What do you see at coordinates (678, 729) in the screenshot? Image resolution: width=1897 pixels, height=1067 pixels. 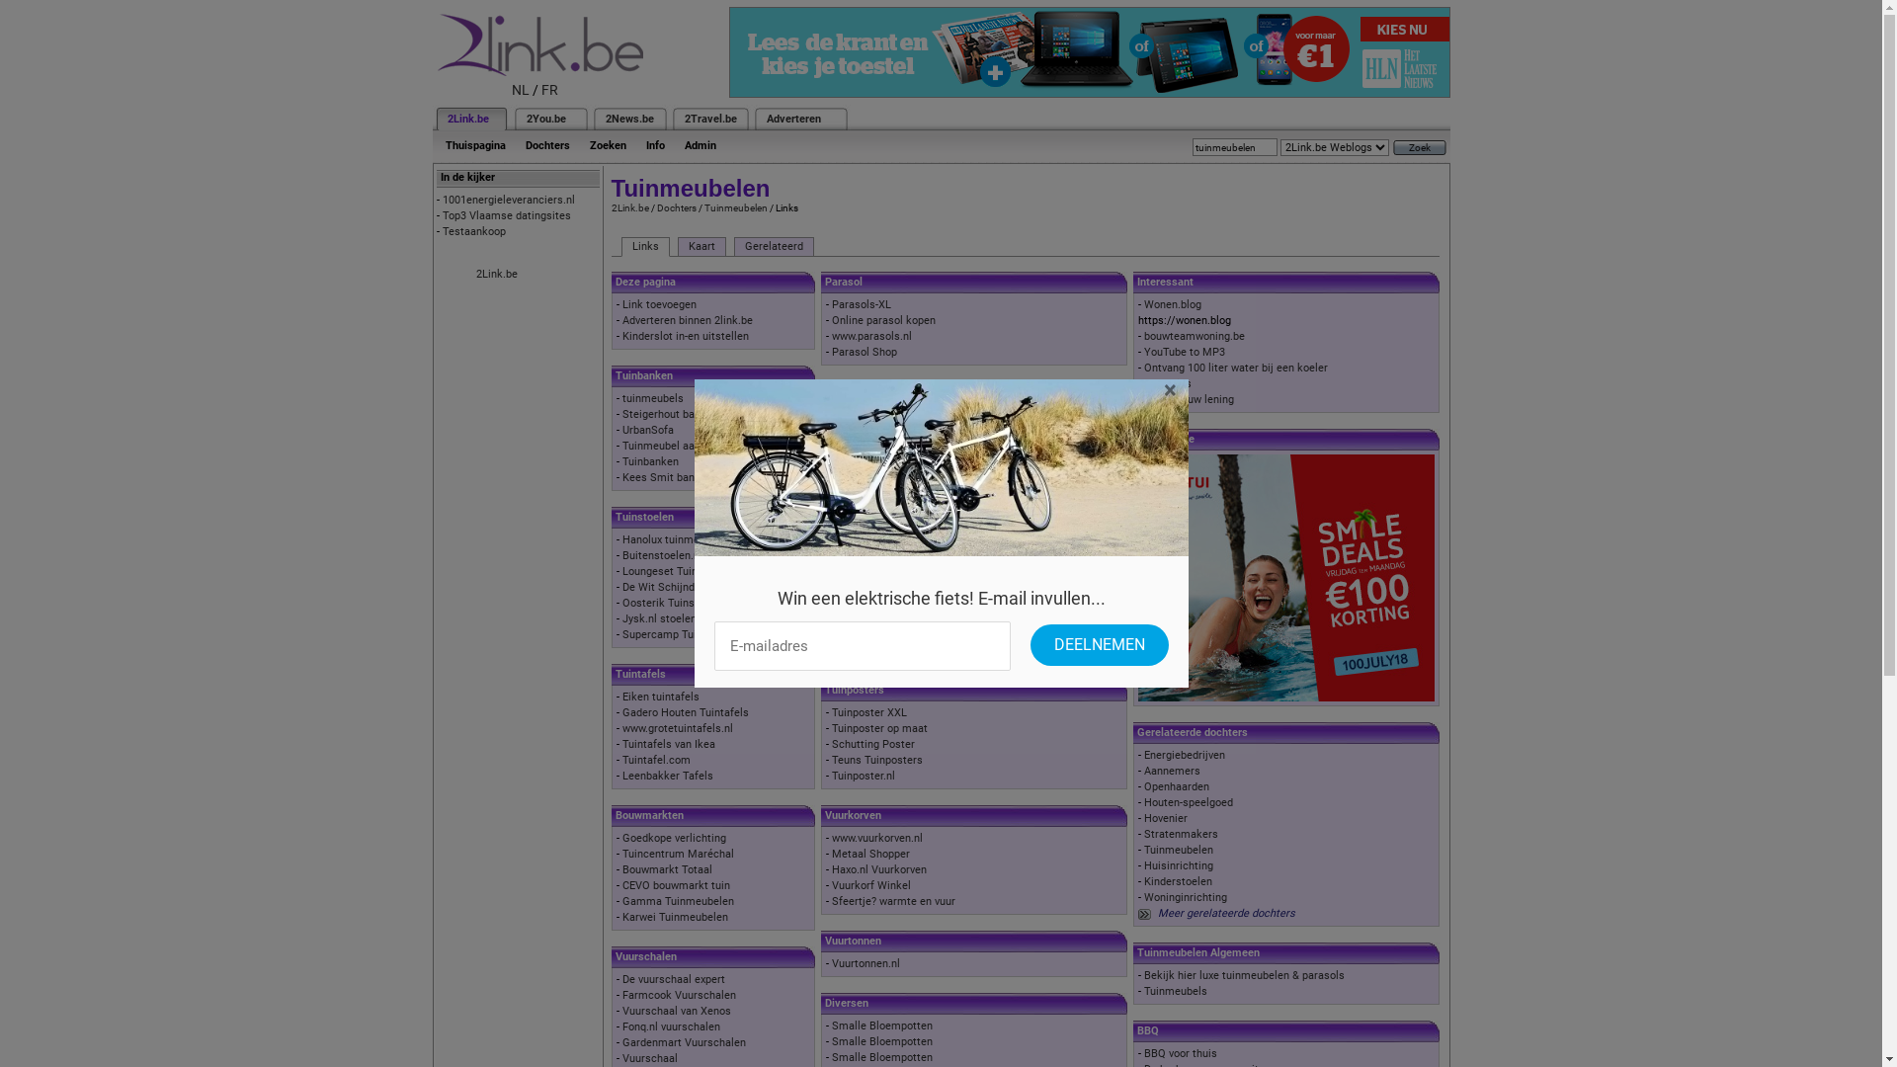 I see `www.grotetuintafels.nl` at bounding box center [678, 729].